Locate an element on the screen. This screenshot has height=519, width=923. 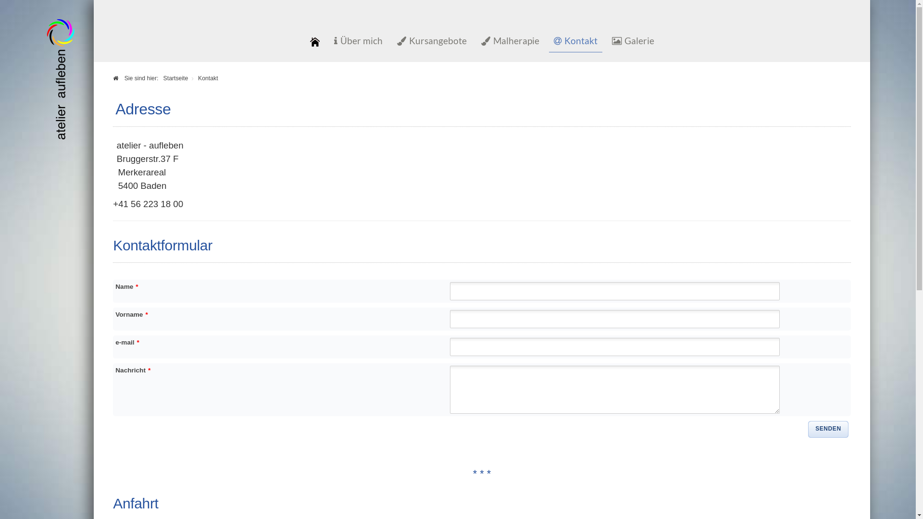
SENDEN is located at coordinates (828, 430).